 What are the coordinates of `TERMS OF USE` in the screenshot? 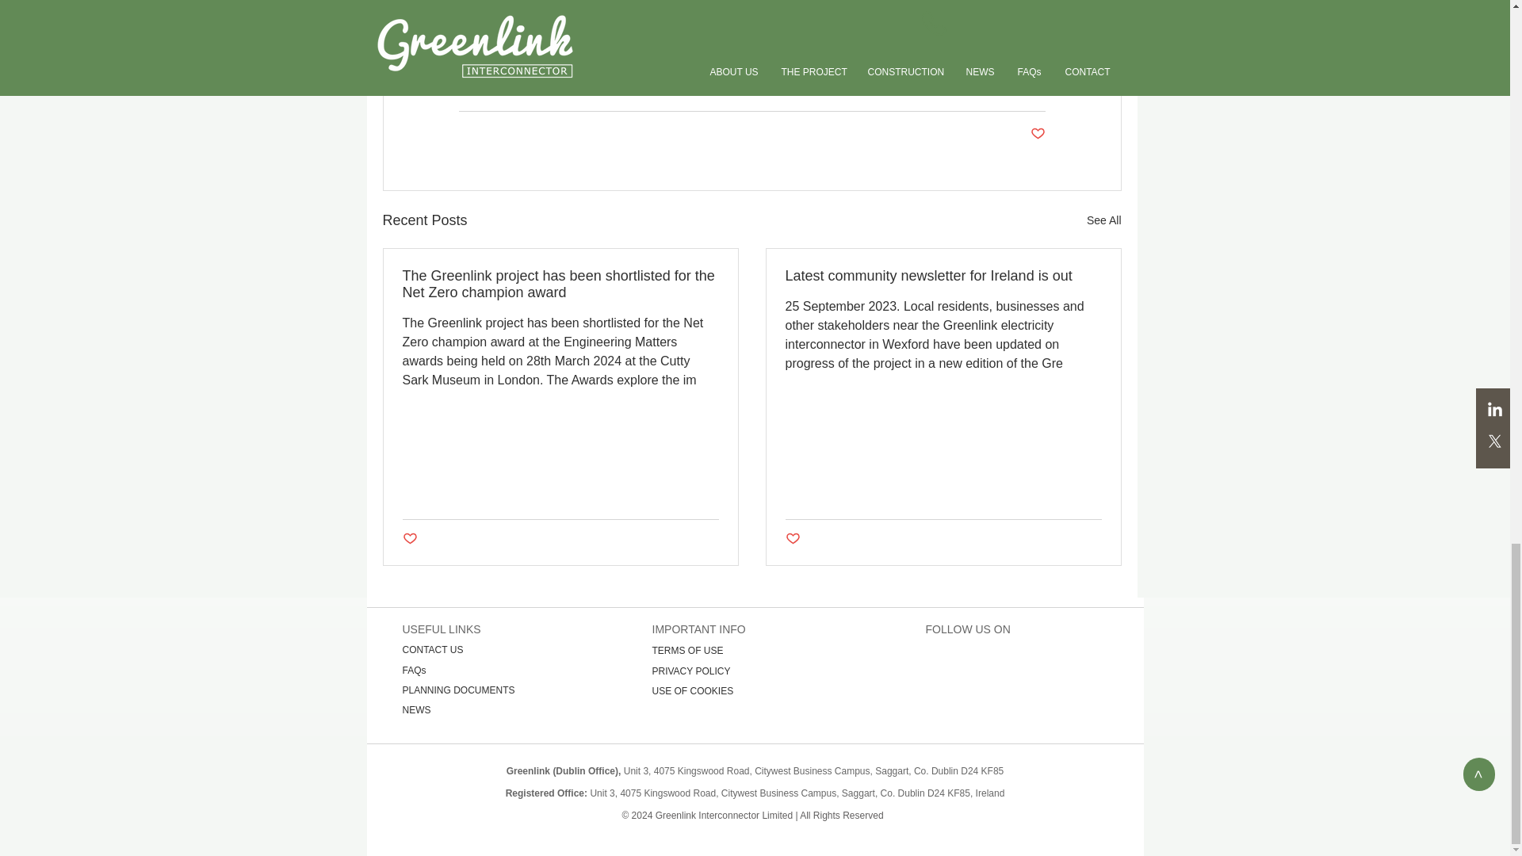 It's located at (686, 651).